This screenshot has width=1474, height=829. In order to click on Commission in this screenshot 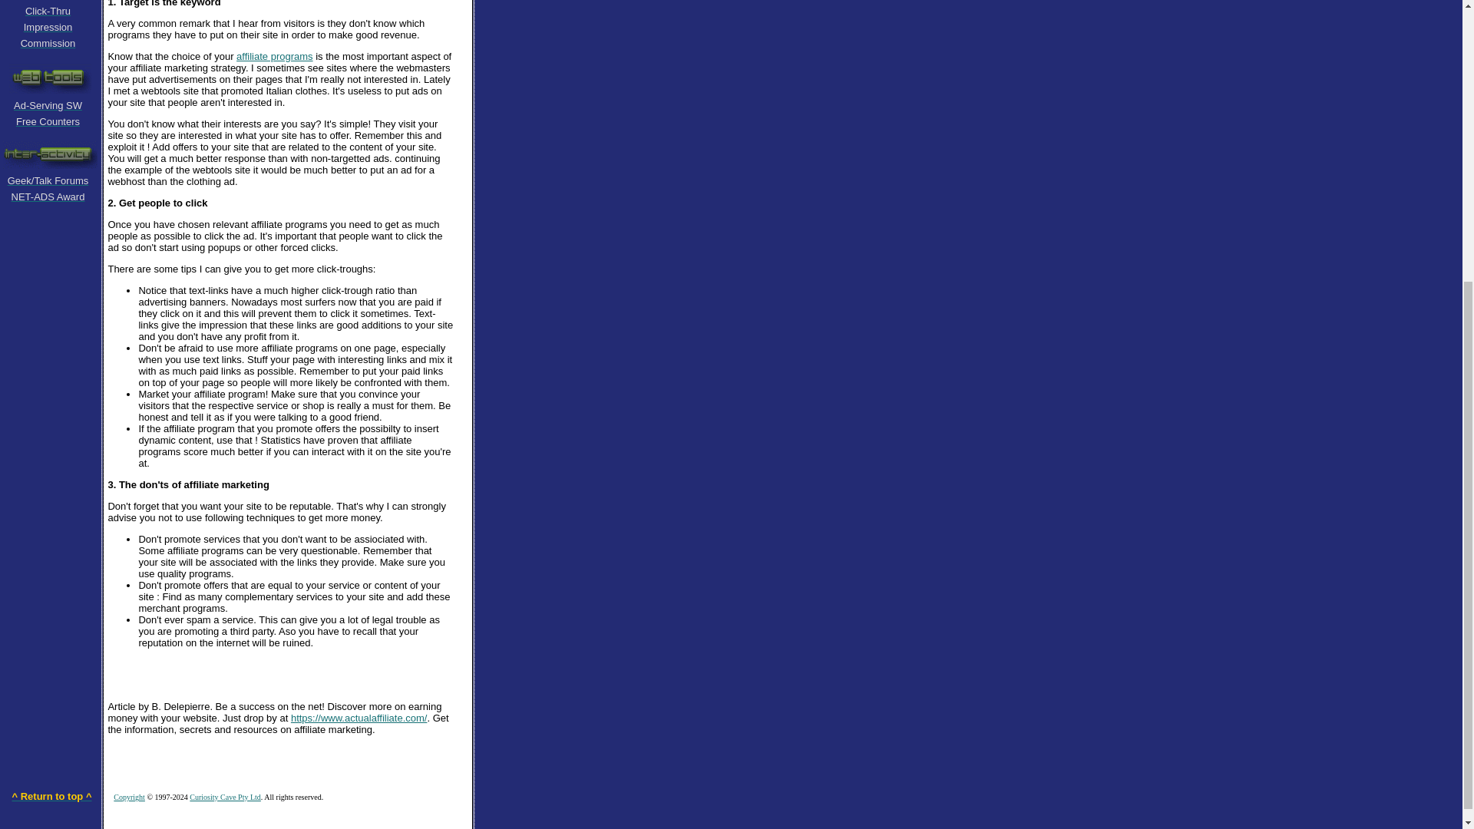, I will do `click(48, 42)`.